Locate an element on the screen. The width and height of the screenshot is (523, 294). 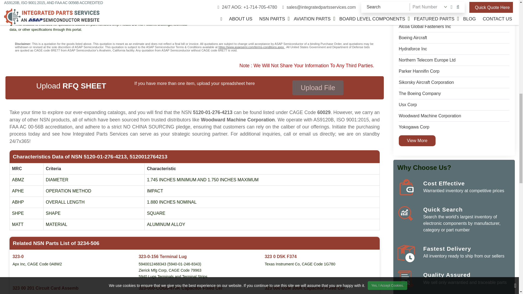
RFQ disclaimer is located at coordinates (194, 47).